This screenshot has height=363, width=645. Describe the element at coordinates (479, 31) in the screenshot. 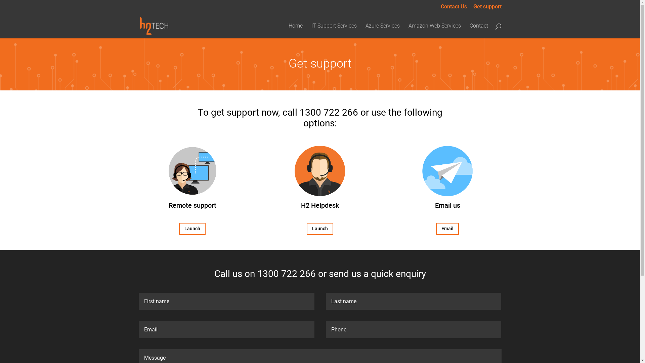

I see `Contact` at that location.